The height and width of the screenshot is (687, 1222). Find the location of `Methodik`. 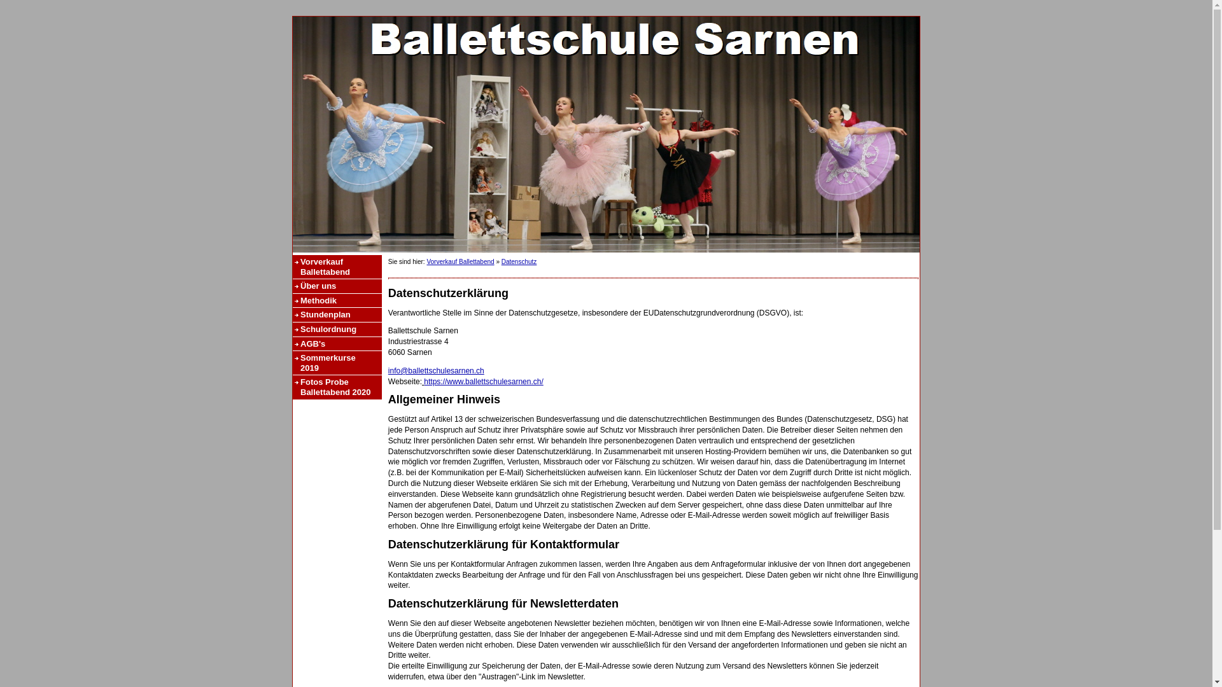

Methodik is located at coordinates (337, 301).